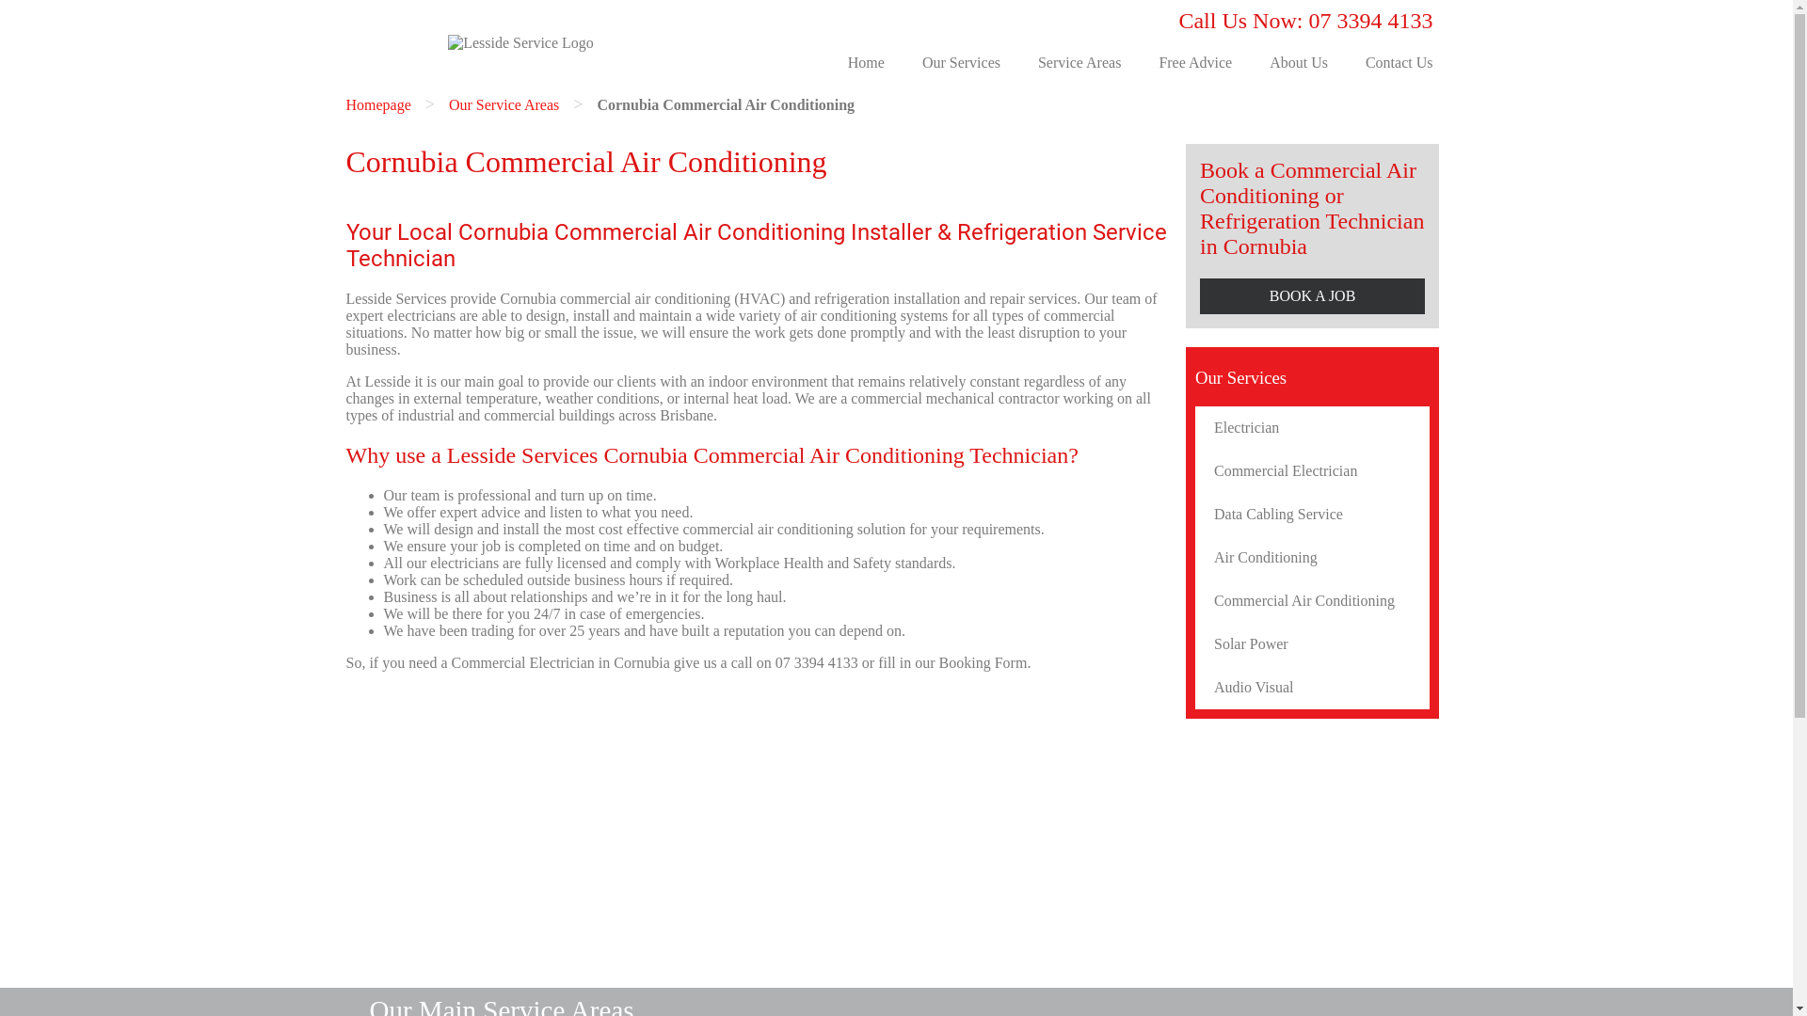  What do you see at coordinates (962, 63) in the screenshot?
I see `Our Services` at bounding box center [962, 63].